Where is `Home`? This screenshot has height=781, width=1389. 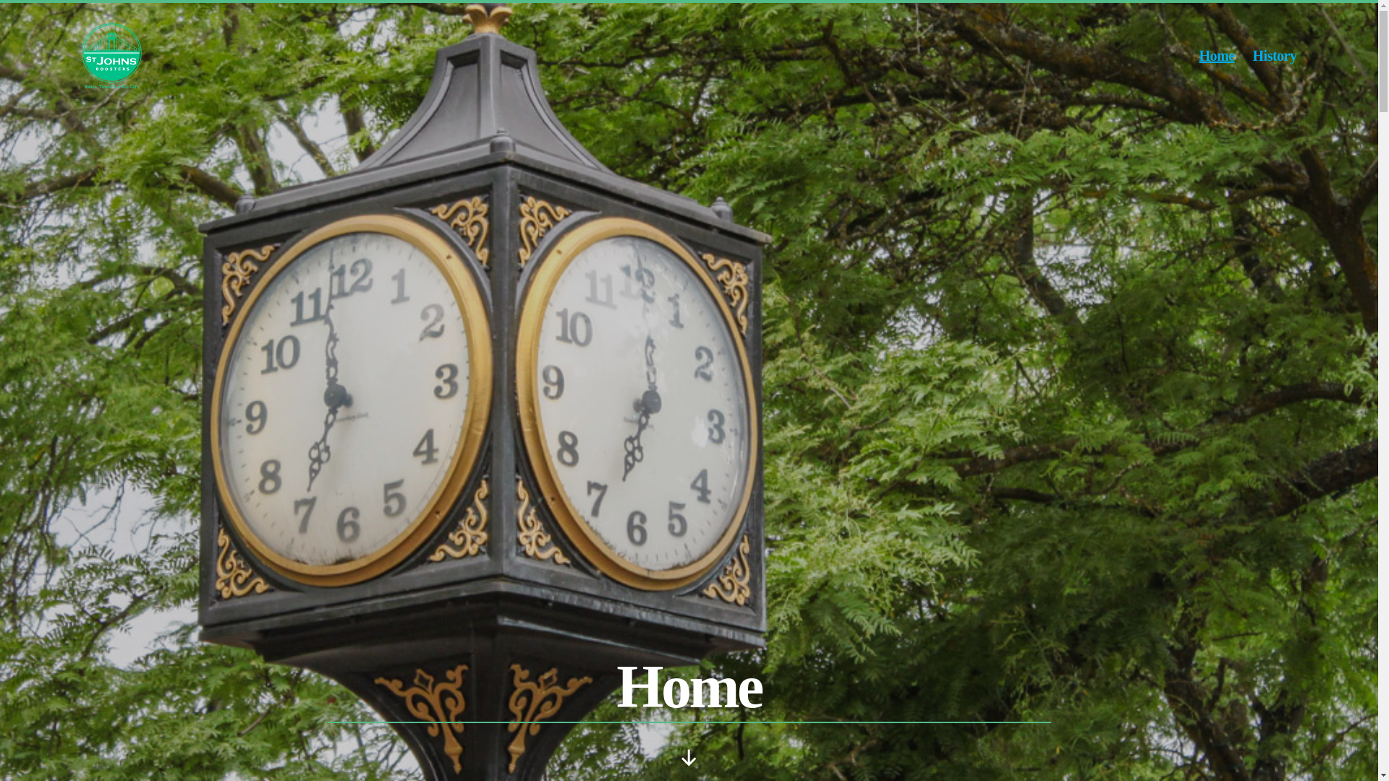
Home is located at coordinates (1216, 55).